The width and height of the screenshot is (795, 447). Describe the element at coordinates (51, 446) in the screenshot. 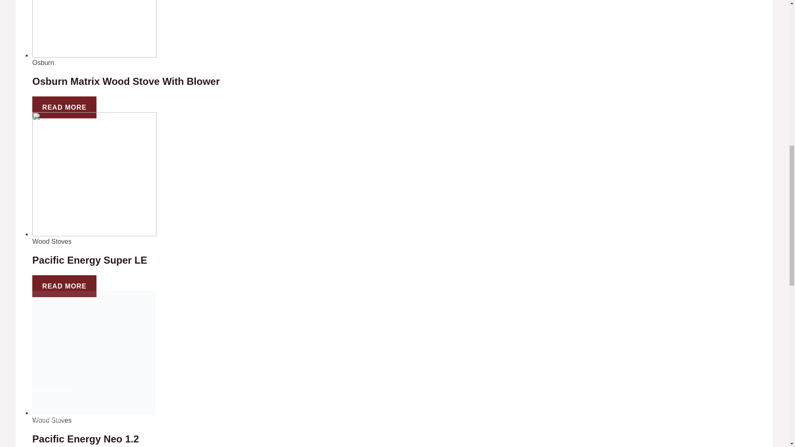

I see `Service Areas` at that location.